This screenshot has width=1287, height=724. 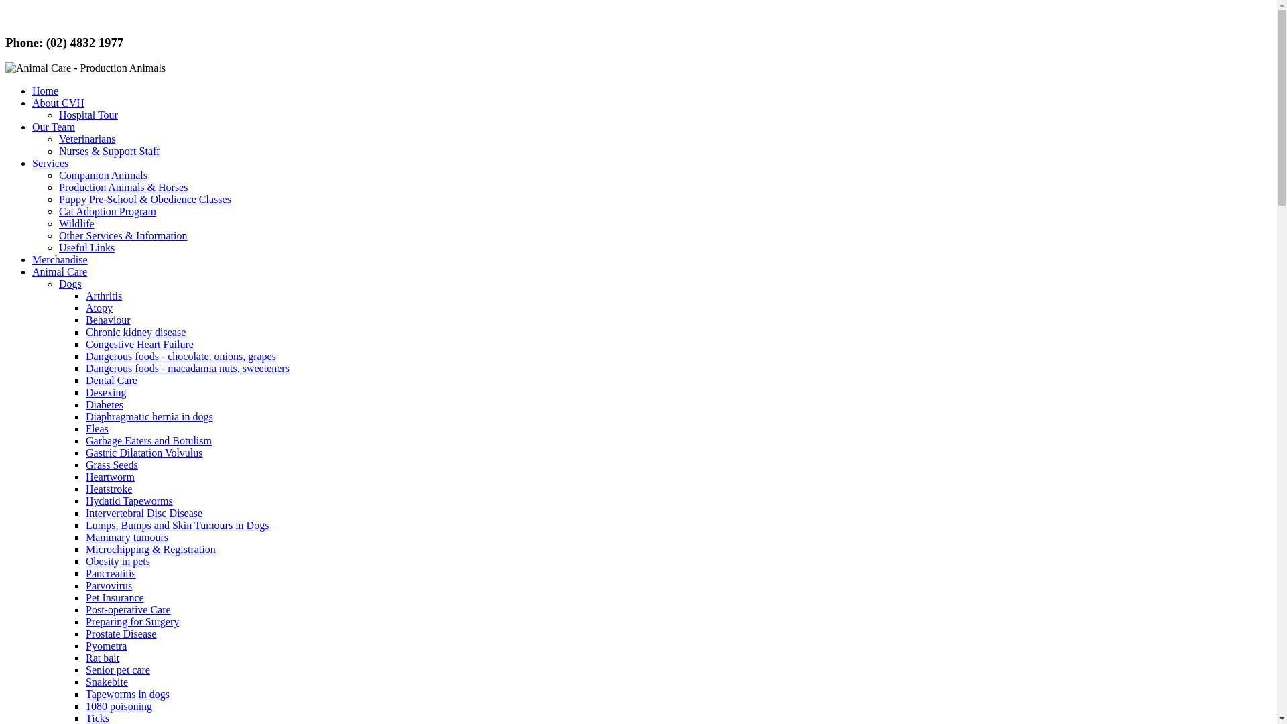 What do you see at coordinates (139, 345) in the screenshot?
I see `Congestive Heart Failure` at bounding box center [139, 345].